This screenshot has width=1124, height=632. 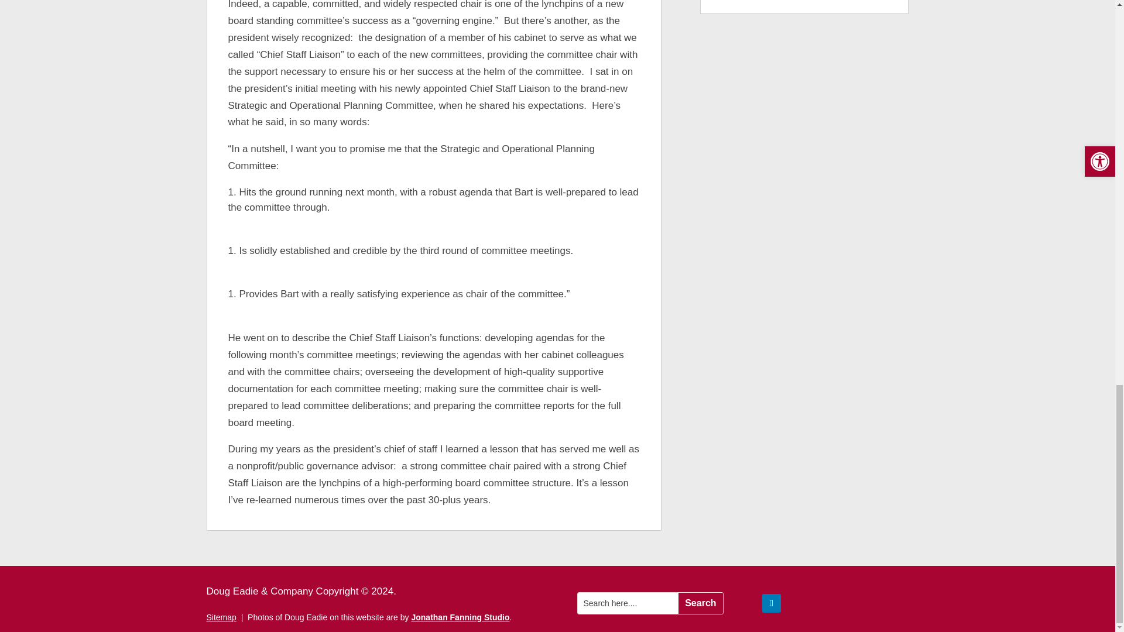 What do you see at coordinates (700, 603) in the screenshot?
I see `Search` at bounding box center [700, 603].